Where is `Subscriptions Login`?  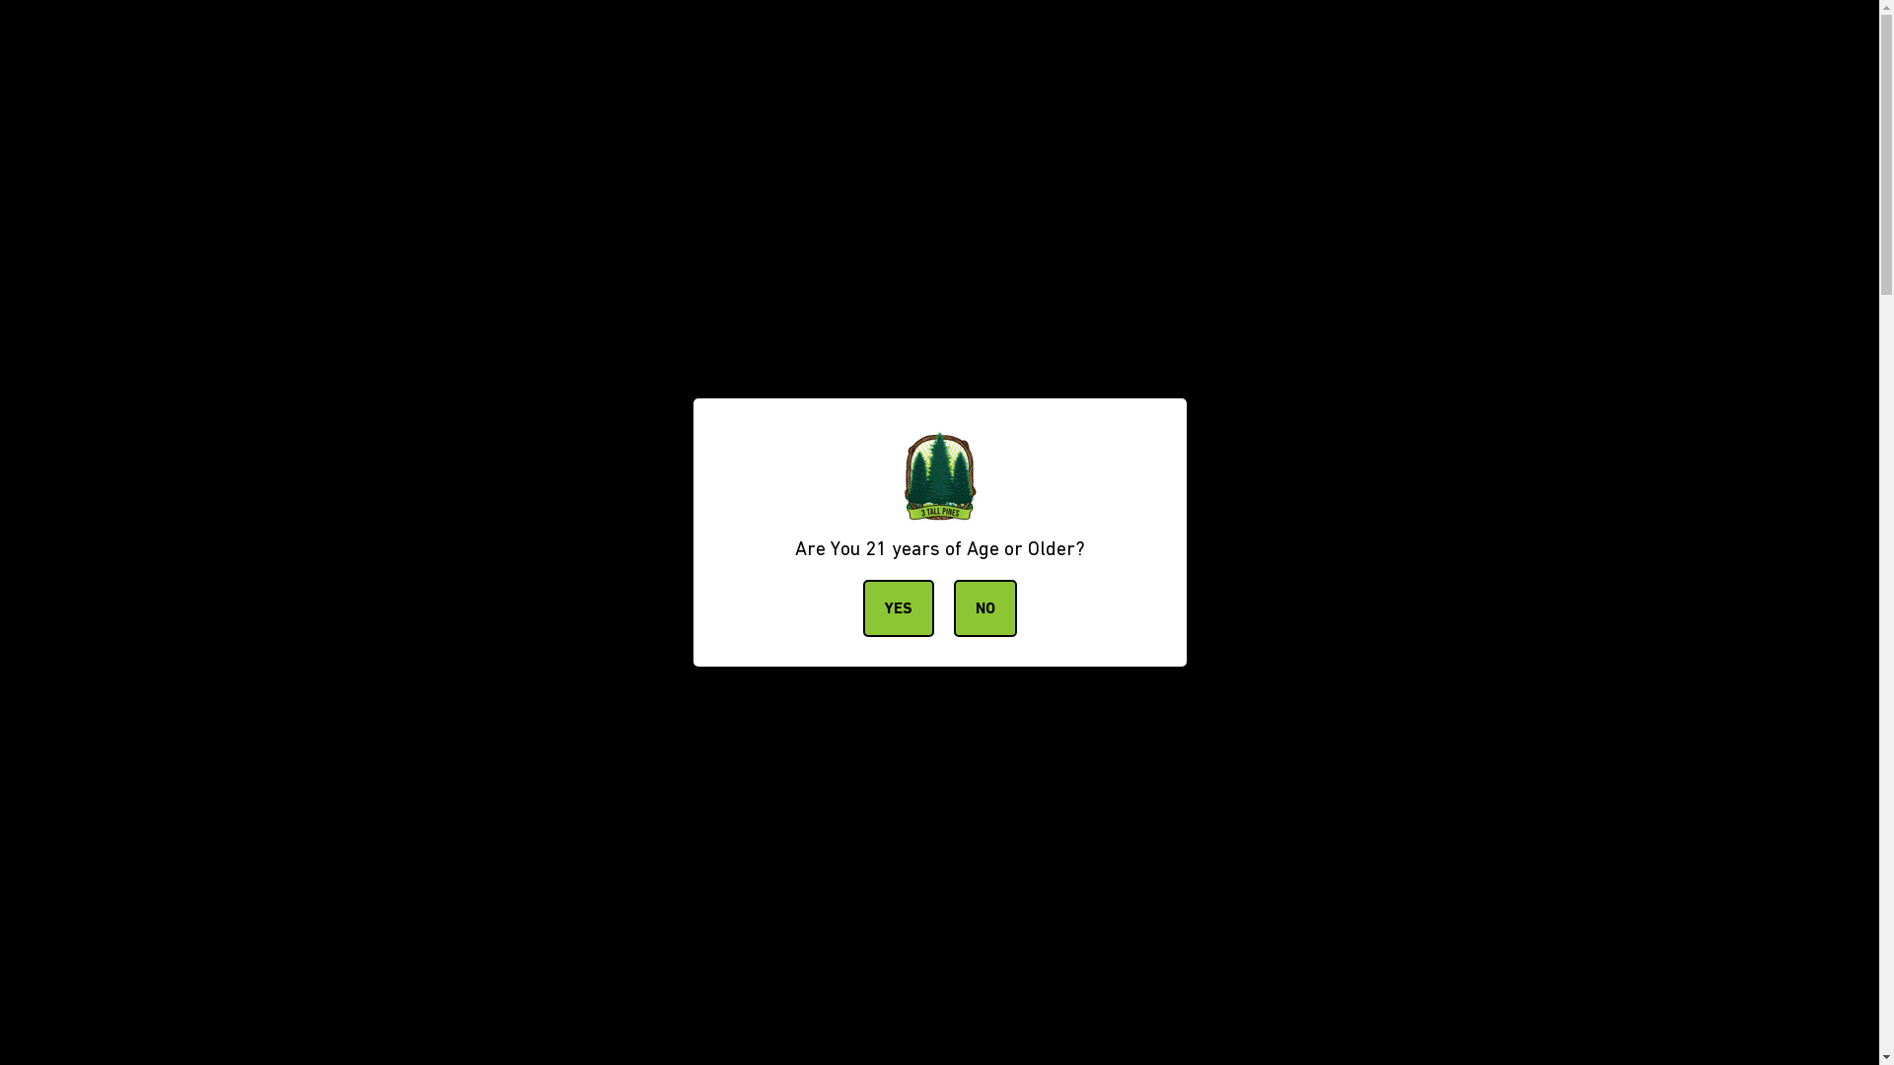
Subscriptions Login is located at coordinates (792, 212).